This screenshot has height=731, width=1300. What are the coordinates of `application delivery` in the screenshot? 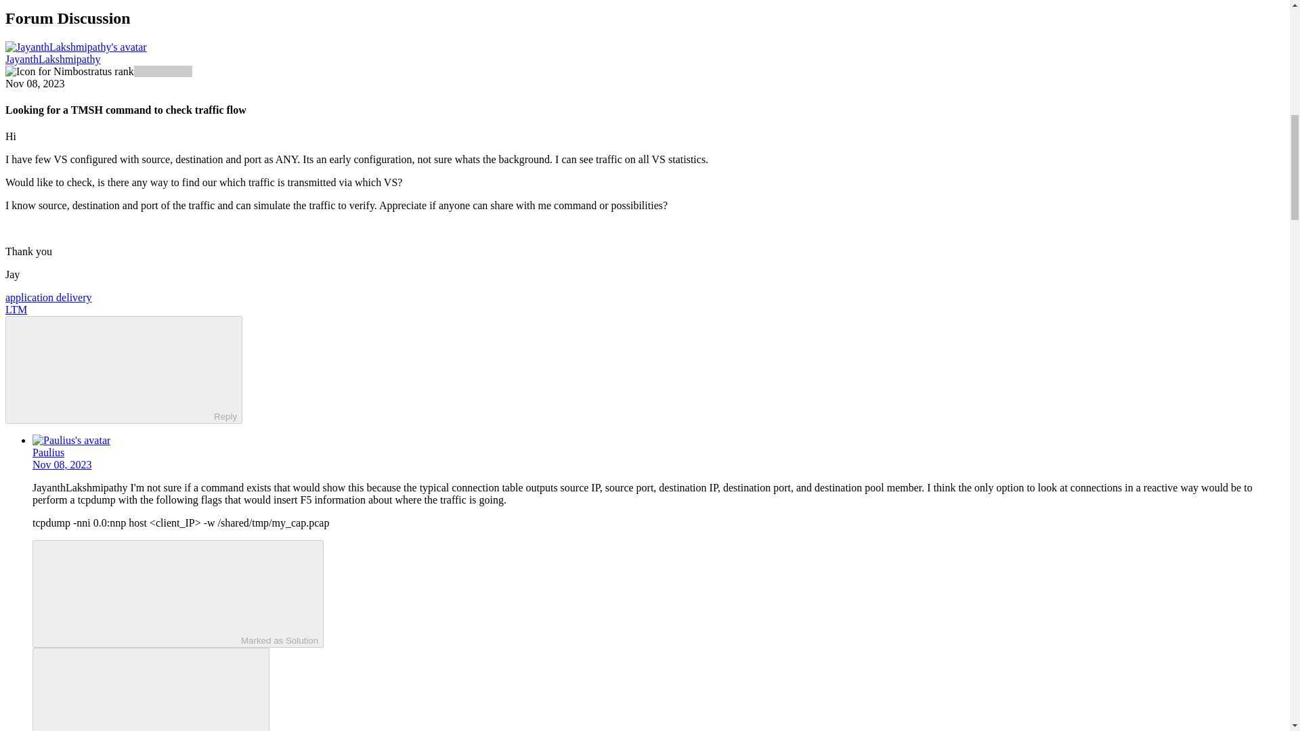 It's located at (49, 297).